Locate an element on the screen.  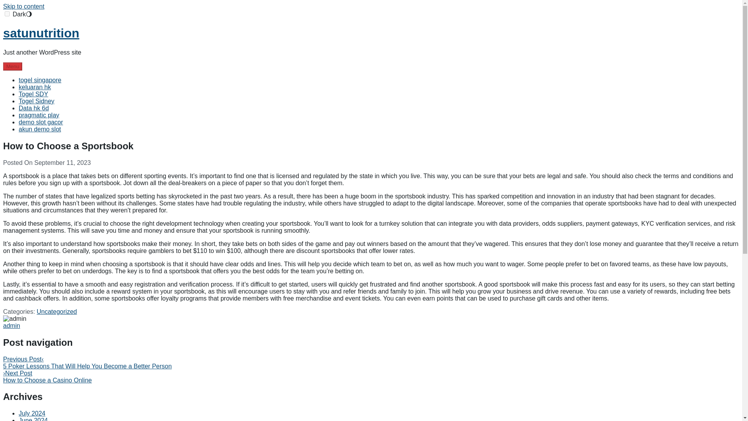
Togel Sidney is located at coordinates (37, 101).